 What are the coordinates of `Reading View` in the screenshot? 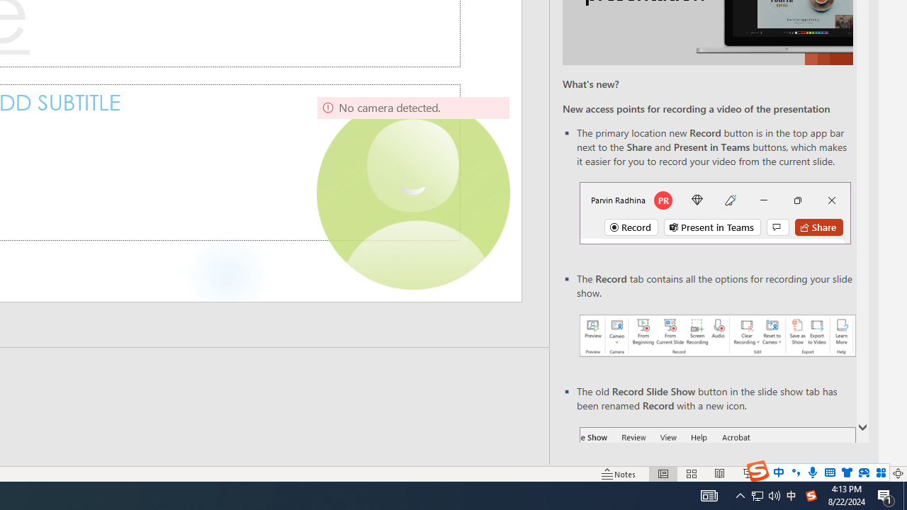 It's located at (719, 473).